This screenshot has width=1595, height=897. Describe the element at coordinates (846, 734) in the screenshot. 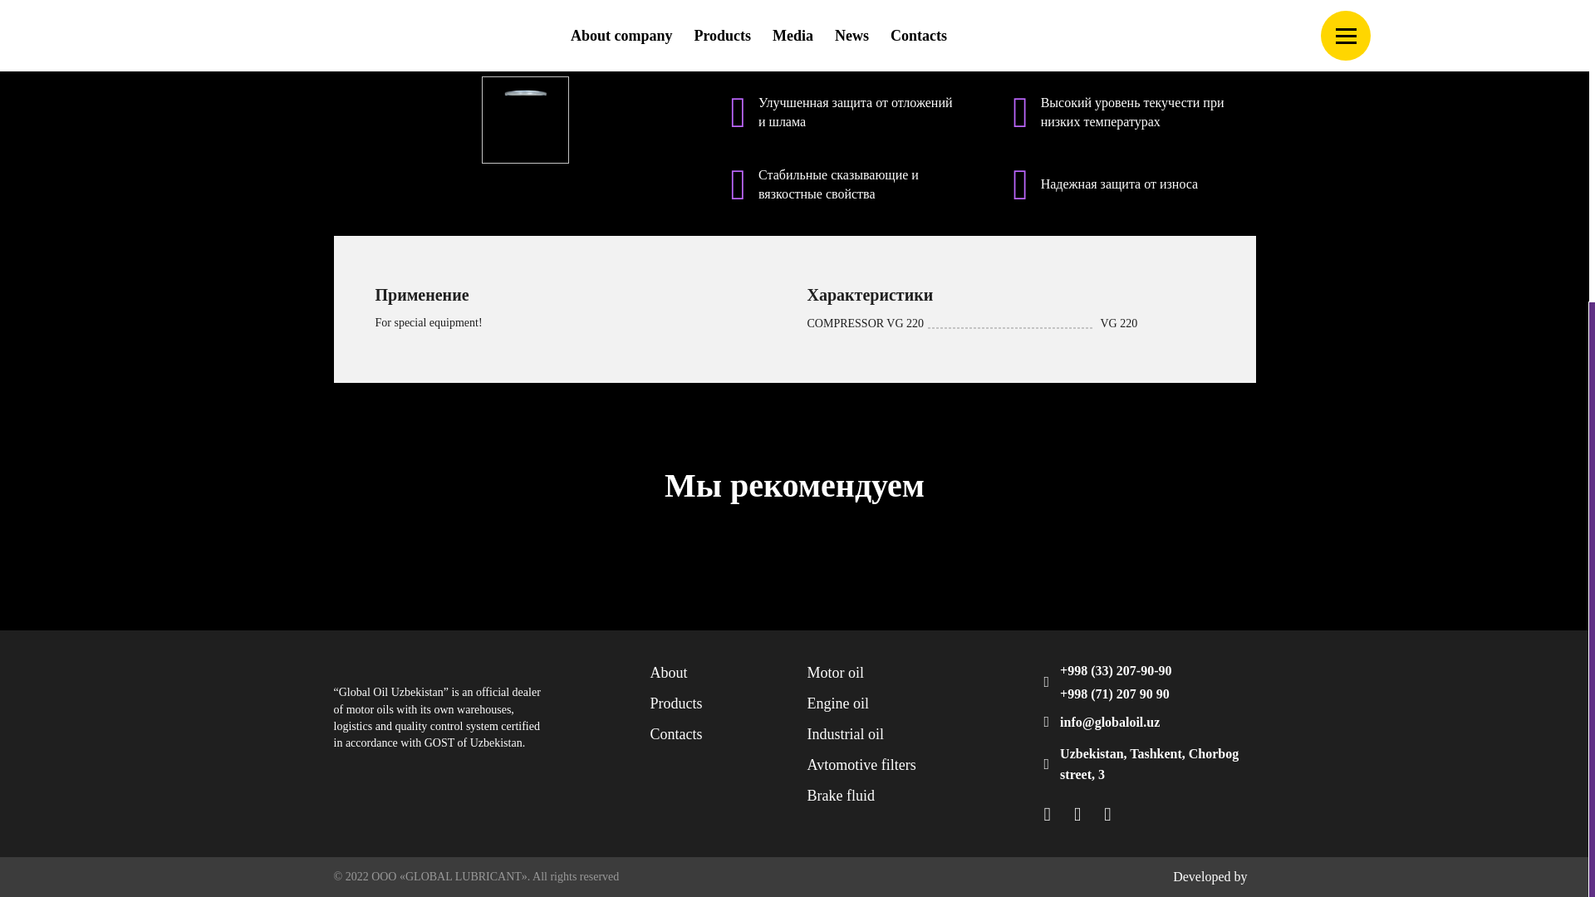

I see `Industrial oil` at that location.